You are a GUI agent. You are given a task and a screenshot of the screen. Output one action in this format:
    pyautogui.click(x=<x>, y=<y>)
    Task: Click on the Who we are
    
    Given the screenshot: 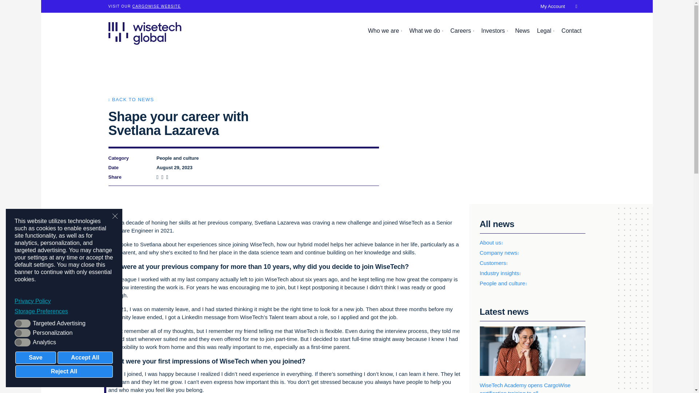 What is the action you would take?
    pyautogui.click(x=385, y=31)
    